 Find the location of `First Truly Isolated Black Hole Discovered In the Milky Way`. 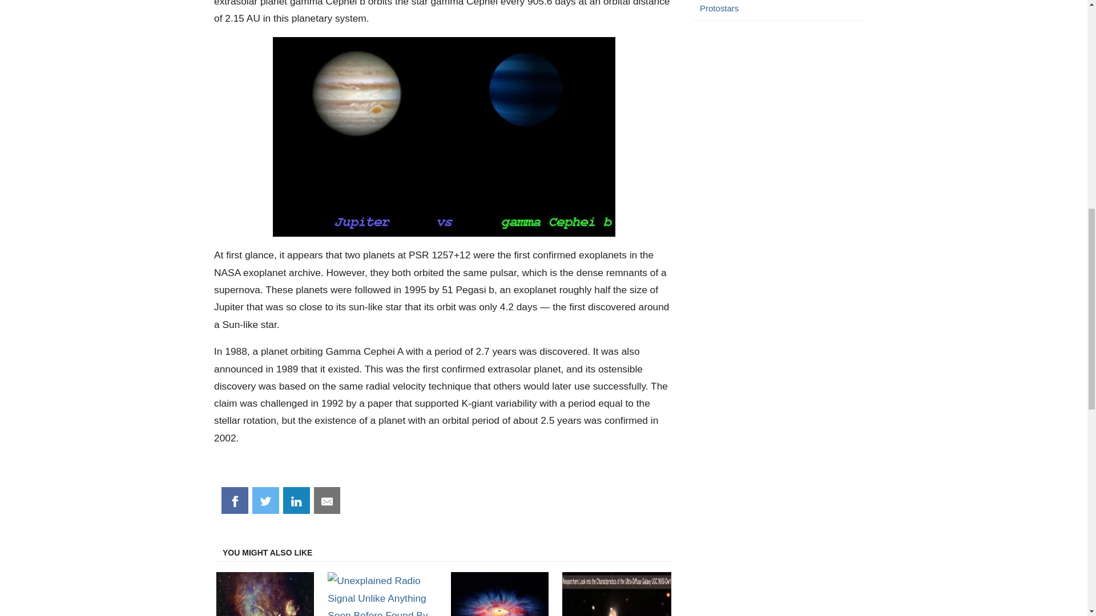

First Truly Isolated Black Hole Discovered In the Milky Way is located at coordinates (499, 593).